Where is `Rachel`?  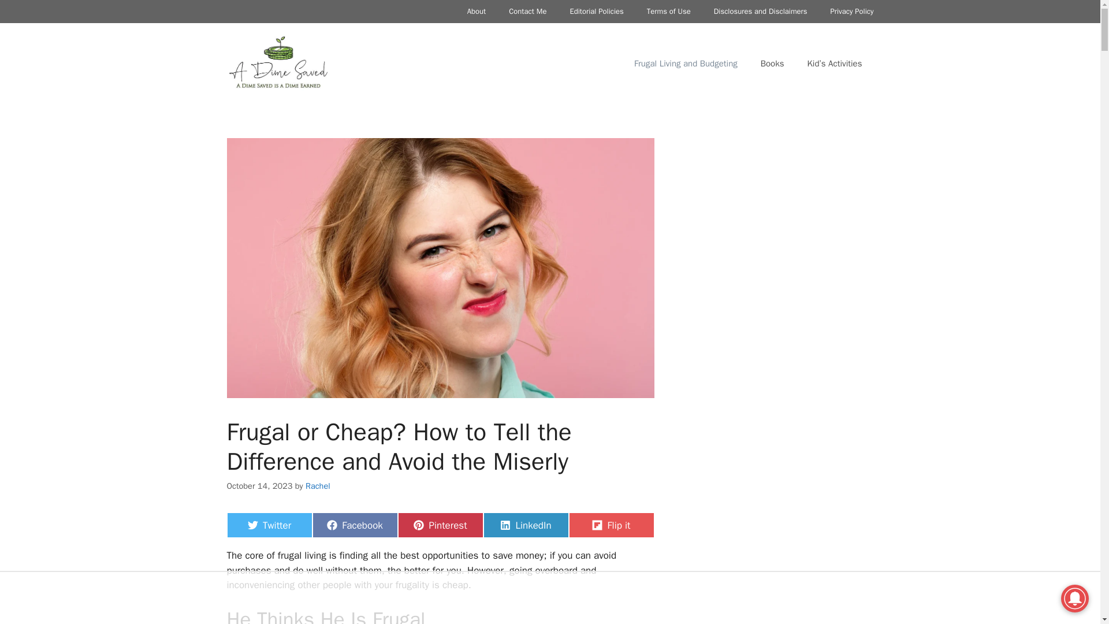
Rachel is located at coordinates (851, 12).